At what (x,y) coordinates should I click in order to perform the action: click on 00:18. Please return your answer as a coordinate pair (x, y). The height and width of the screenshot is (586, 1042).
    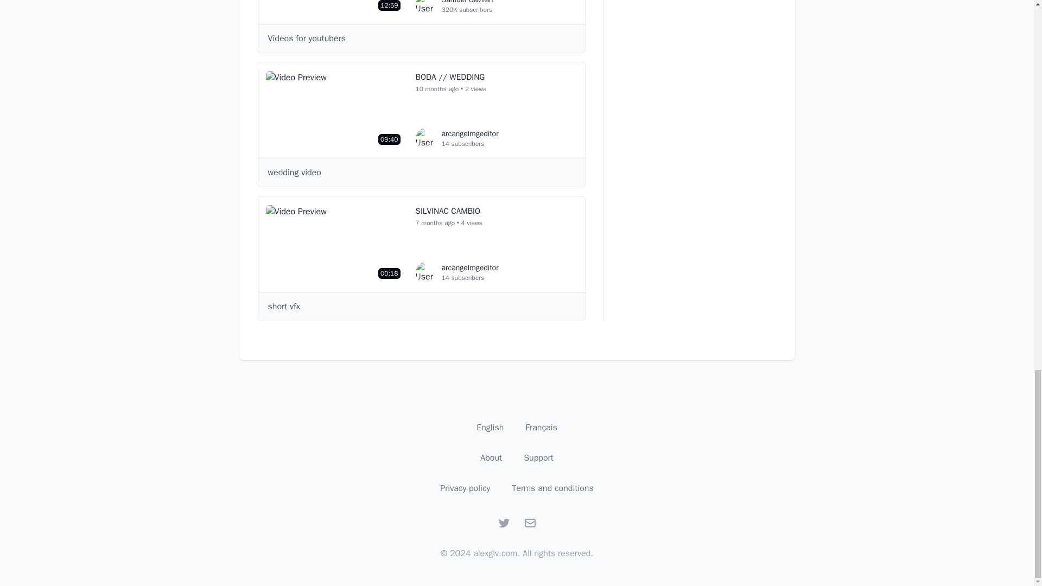
    Looking at the image, I should click on (335, 244).